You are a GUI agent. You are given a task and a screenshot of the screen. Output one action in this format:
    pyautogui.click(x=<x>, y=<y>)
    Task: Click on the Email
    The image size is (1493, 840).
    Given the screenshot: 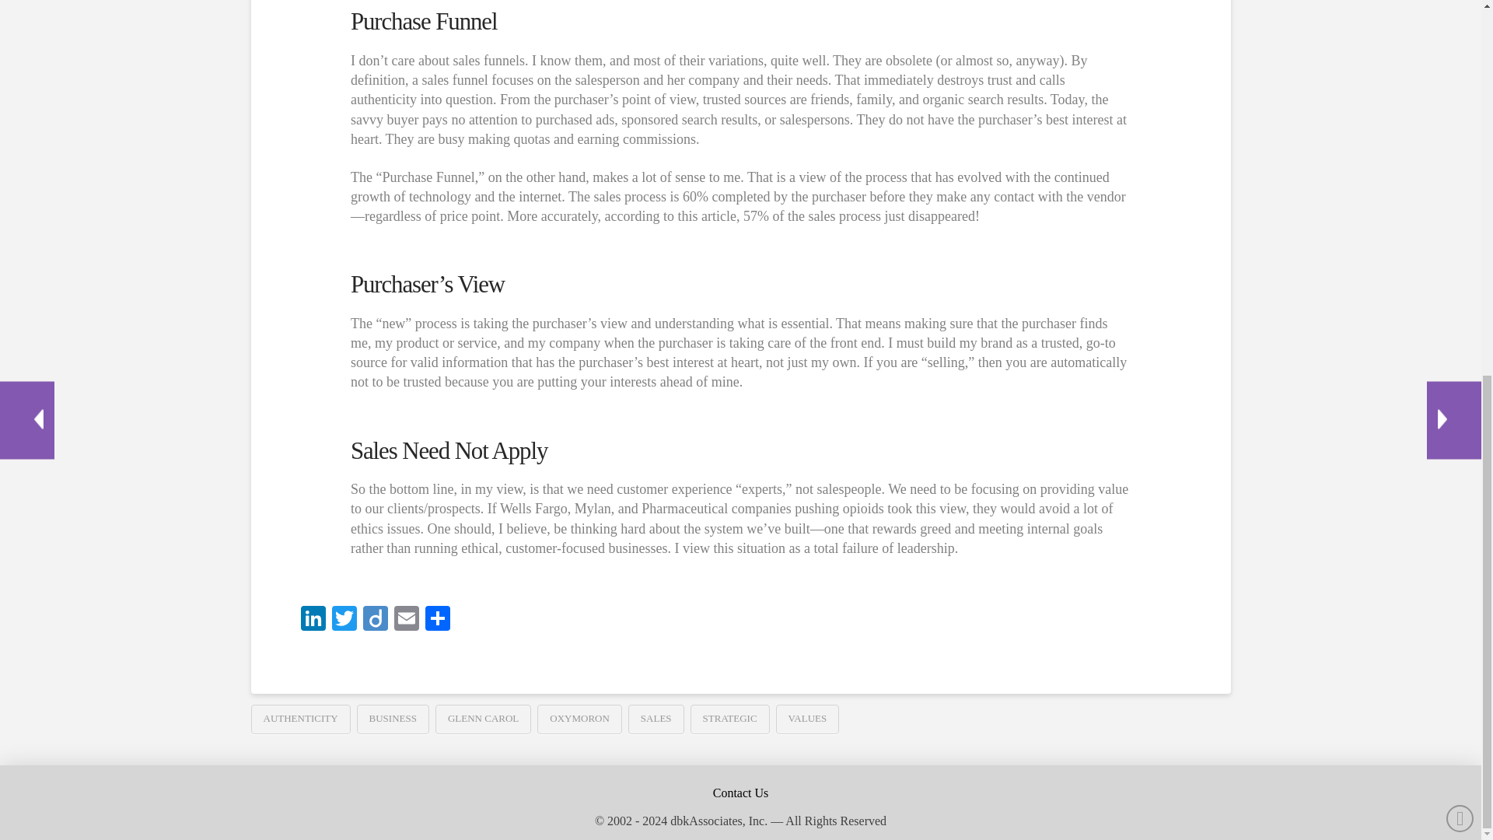 What is the action you would take?
    pyautogui.click(x=405, y=620)
    